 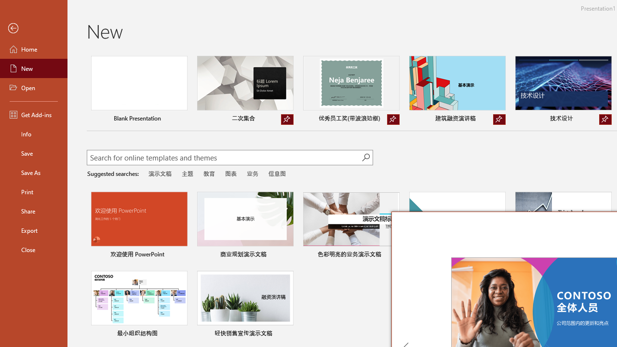 What do you see at coordinates (34, 115) in the screenshot?
I see `Get Add-ins` at bounding box center [34, 115].